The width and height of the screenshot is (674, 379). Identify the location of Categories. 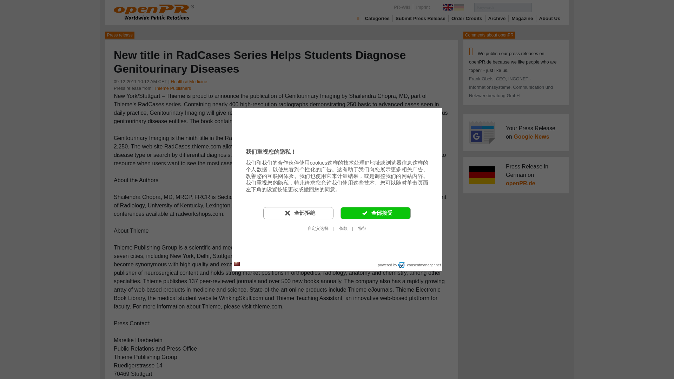
(377, 18).